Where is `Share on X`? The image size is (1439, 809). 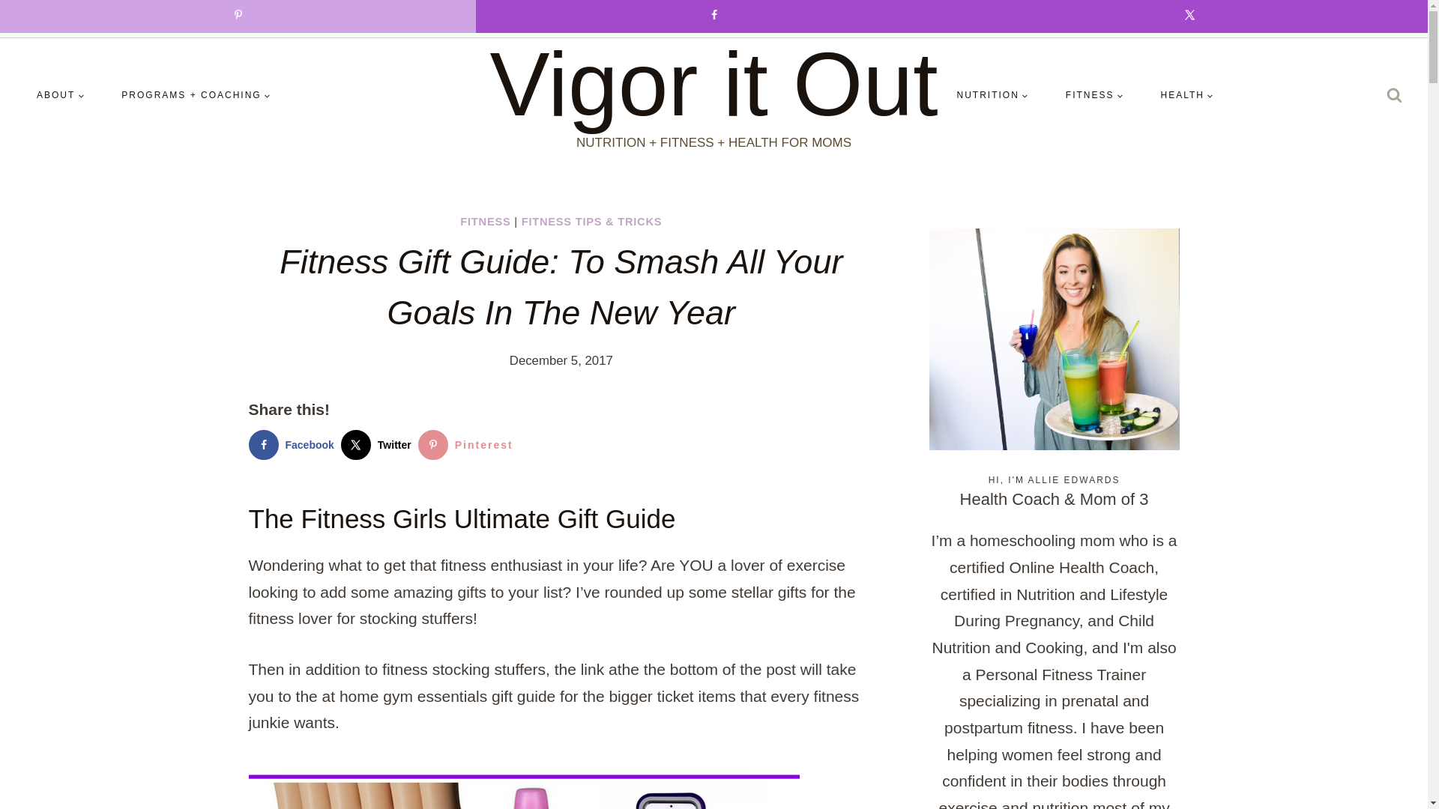 Share on X is located at coordinates (379, 445).